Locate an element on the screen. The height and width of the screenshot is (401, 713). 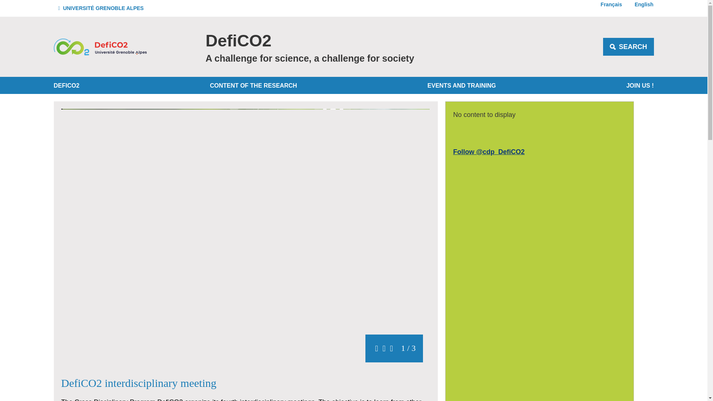
JOIN US ! is located at coordinates (638, 85).